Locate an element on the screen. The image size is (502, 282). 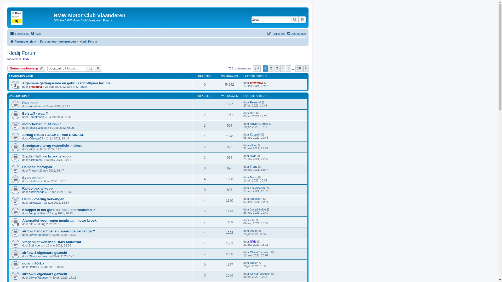
Vragenlijst webshop BMW Motorrad is located at coordinates (52, 242).